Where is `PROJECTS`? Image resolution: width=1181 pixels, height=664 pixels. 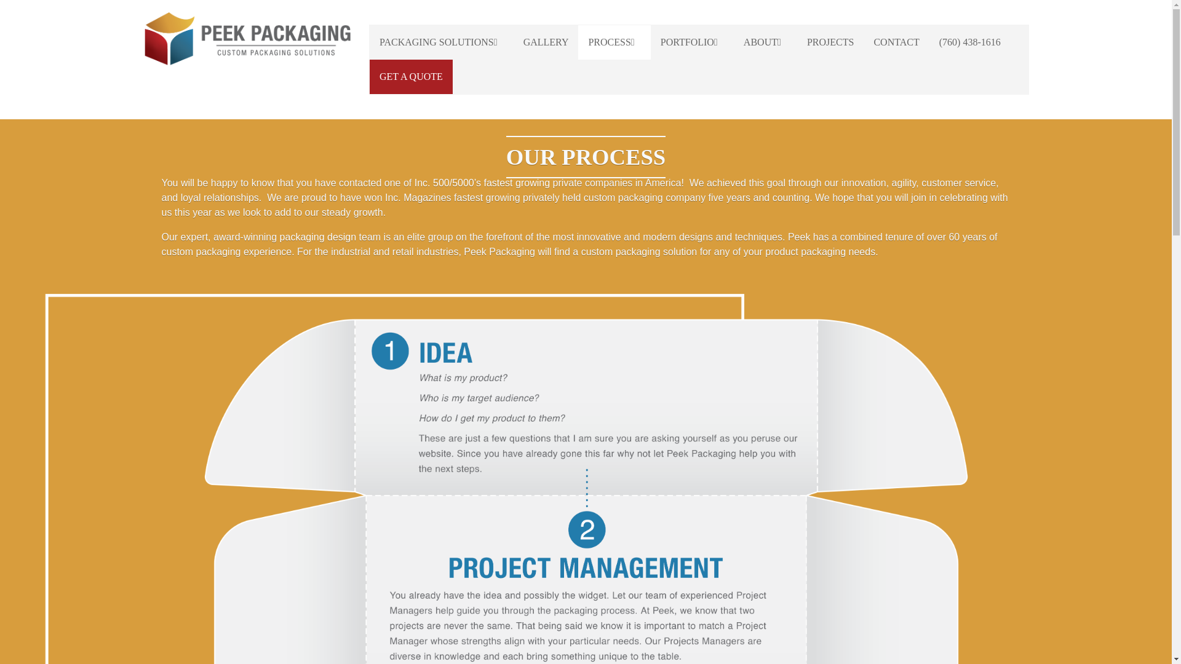 PROJECTS is located at coordinates (830, 42).